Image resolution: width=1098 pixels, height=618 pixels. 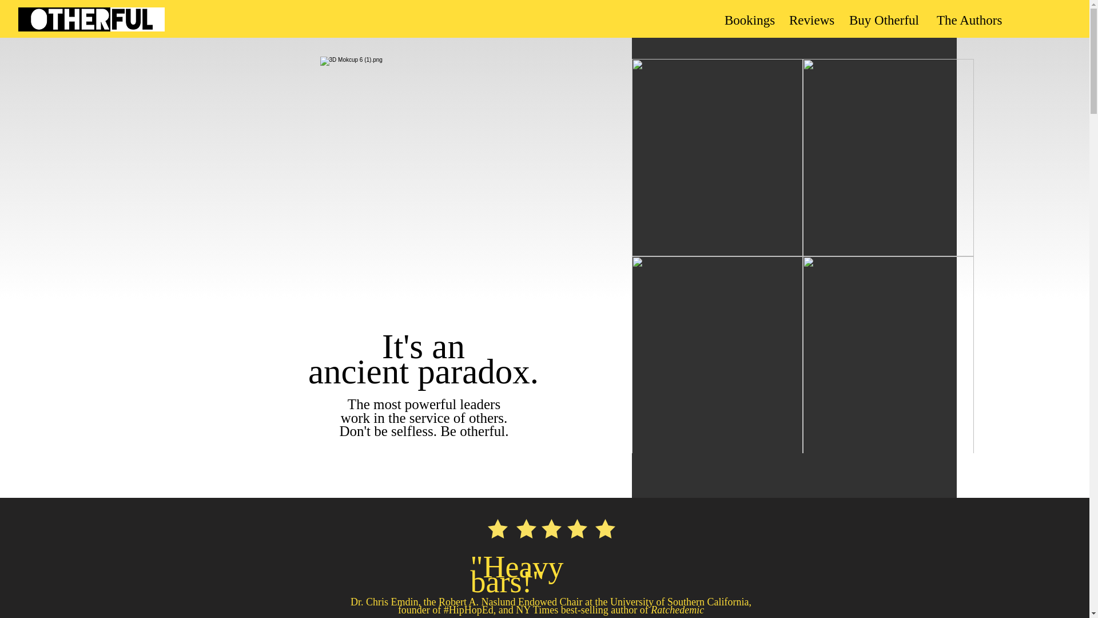 I want to click on Buy Otherful, so click(x=884, y=21).